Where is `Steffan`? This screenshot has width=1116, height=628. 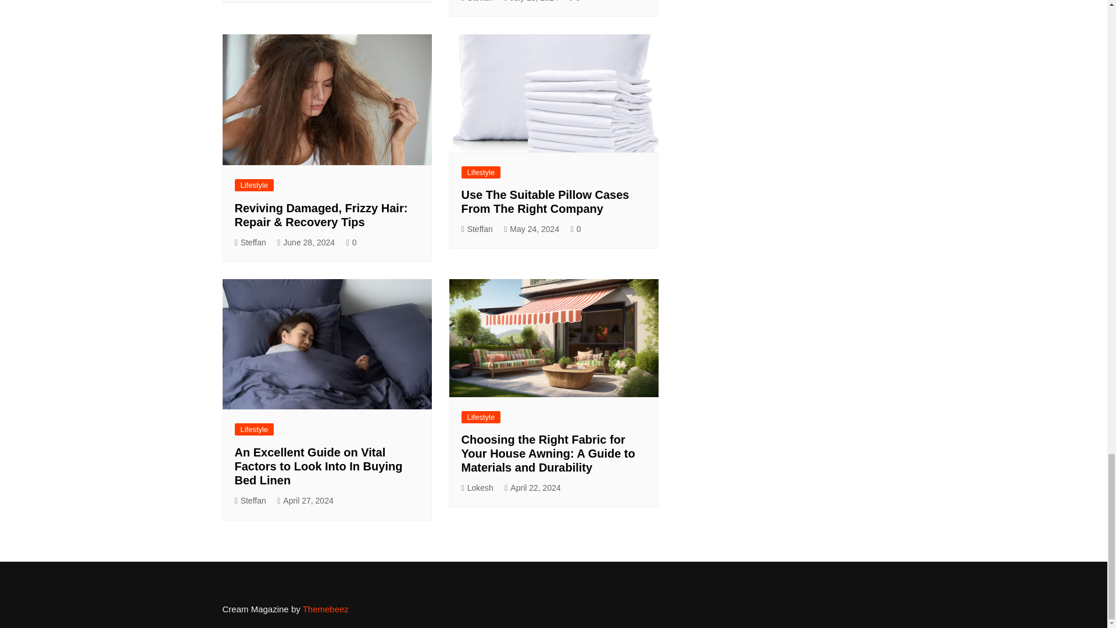
Steffan is located at coordinates (250, 242).